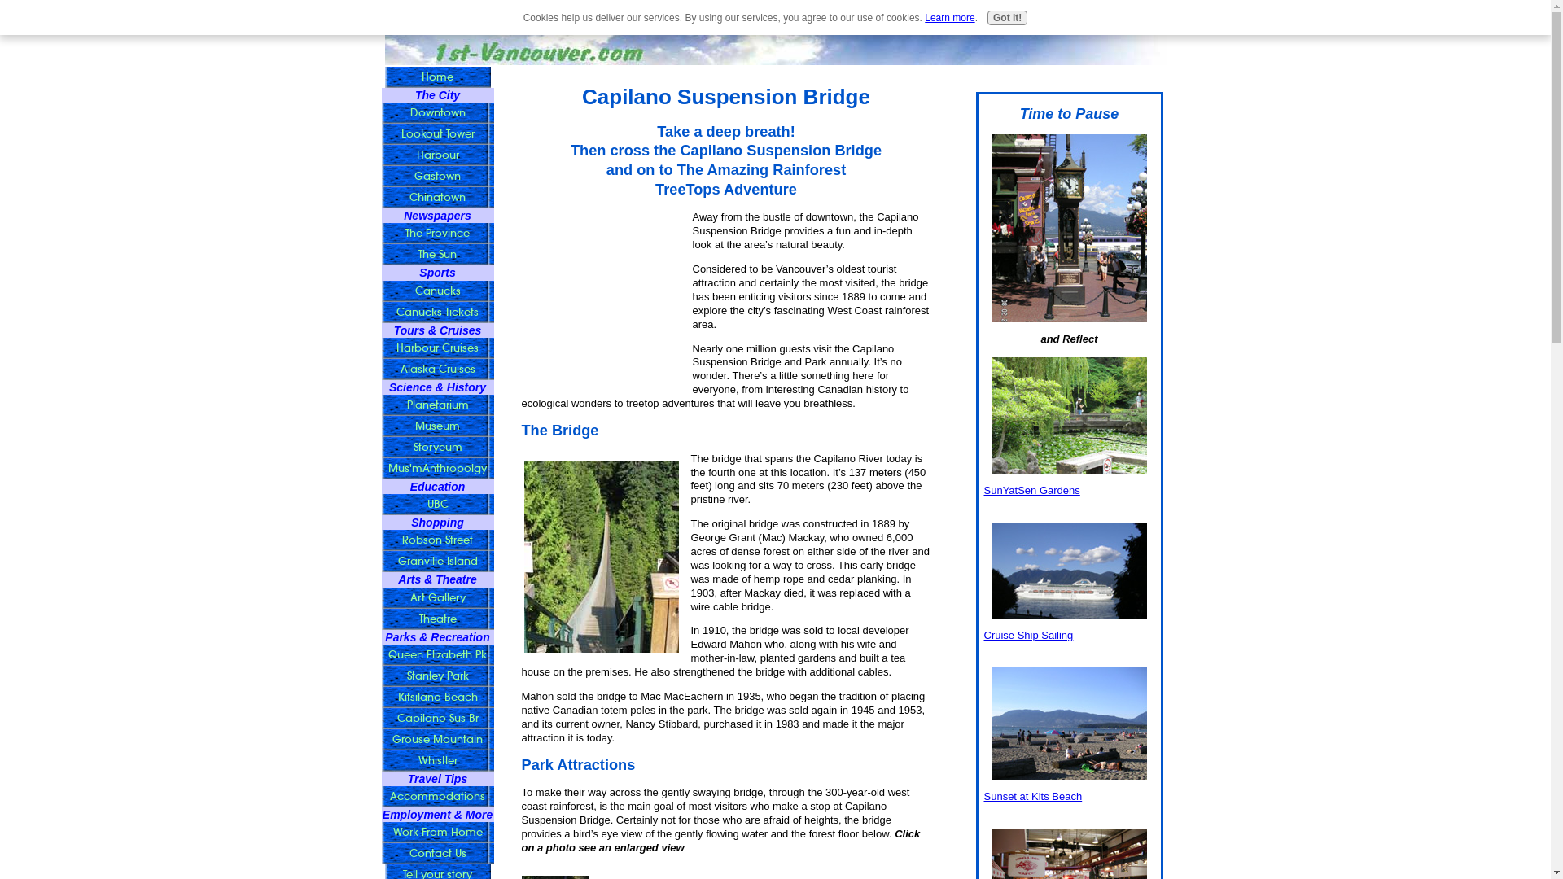 The height and width of the screenshot is (879, 1563). I want to click on Planetarium, so click(437, 405).